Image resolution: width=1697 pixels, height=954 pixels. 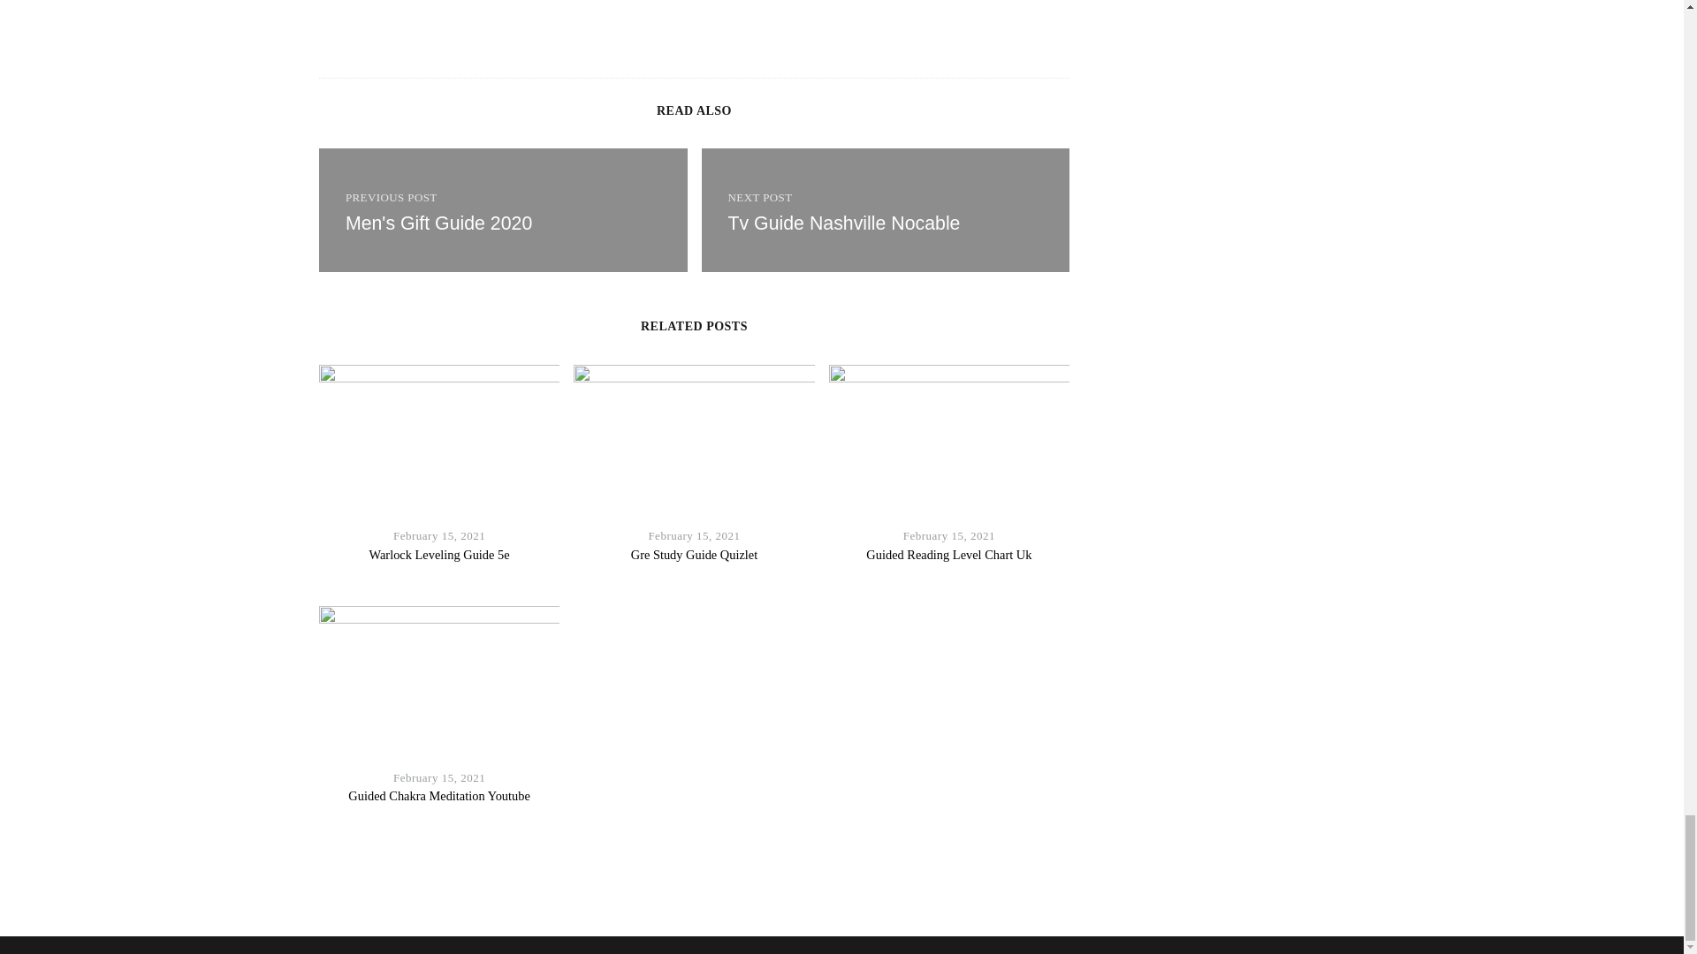 What do you see at coordinates (440, 555) in the screenshot?
I see `Warlock Leveling Guide 5e` at bounding box center [440, 555].